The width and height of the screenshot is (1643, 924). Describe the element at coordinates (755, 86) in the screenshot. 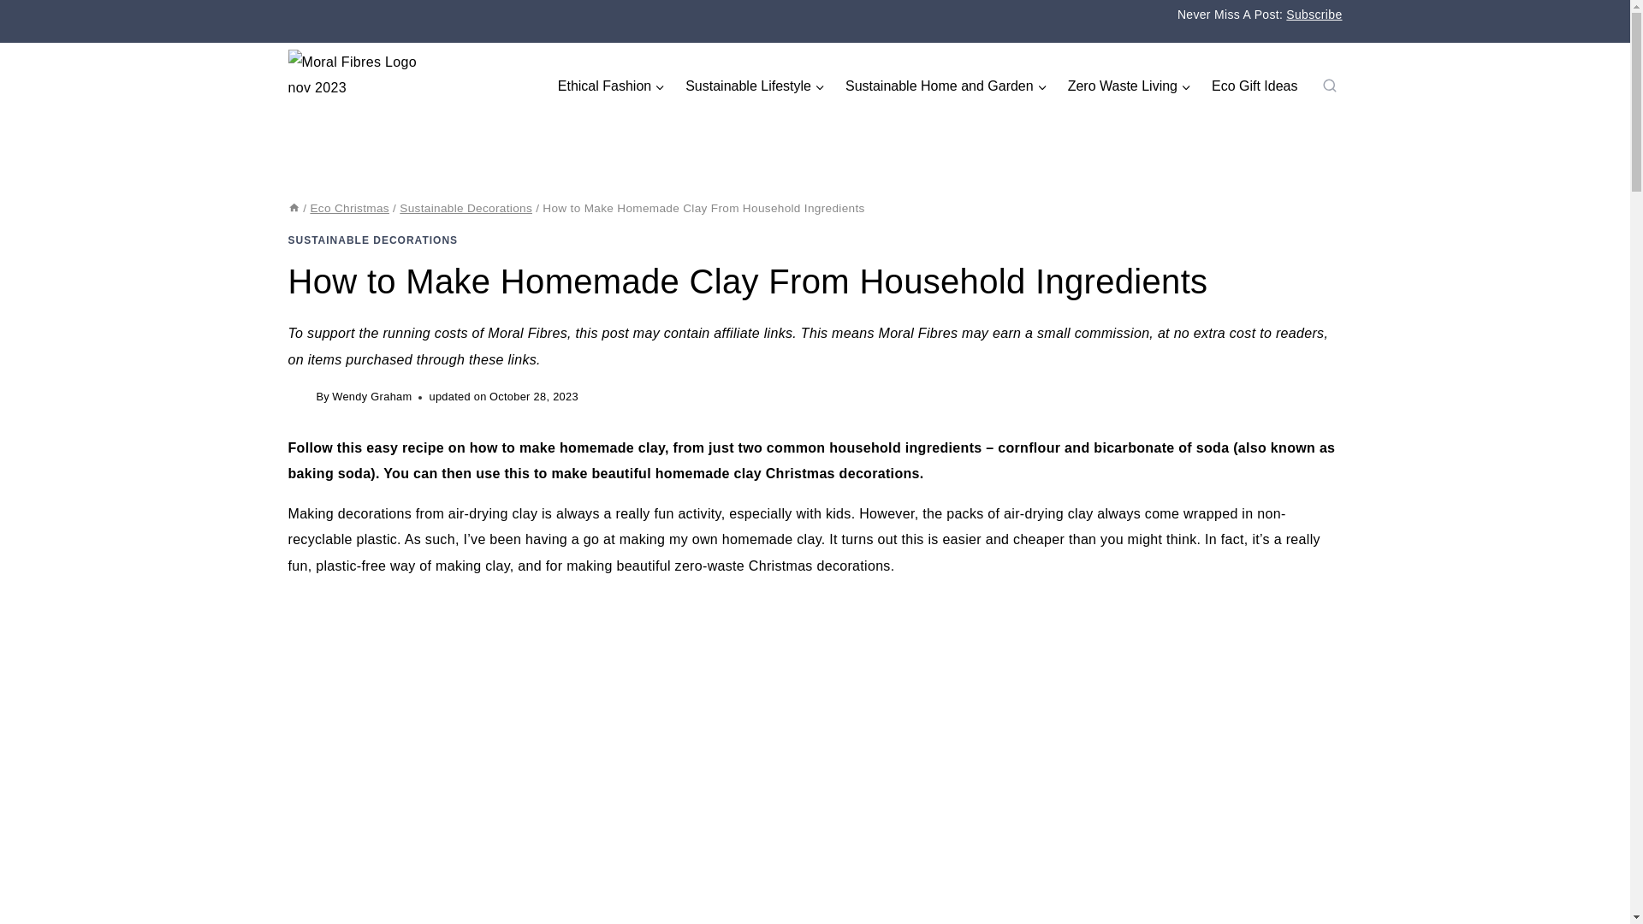

I see `Sustainable Lifestyle` at that location.